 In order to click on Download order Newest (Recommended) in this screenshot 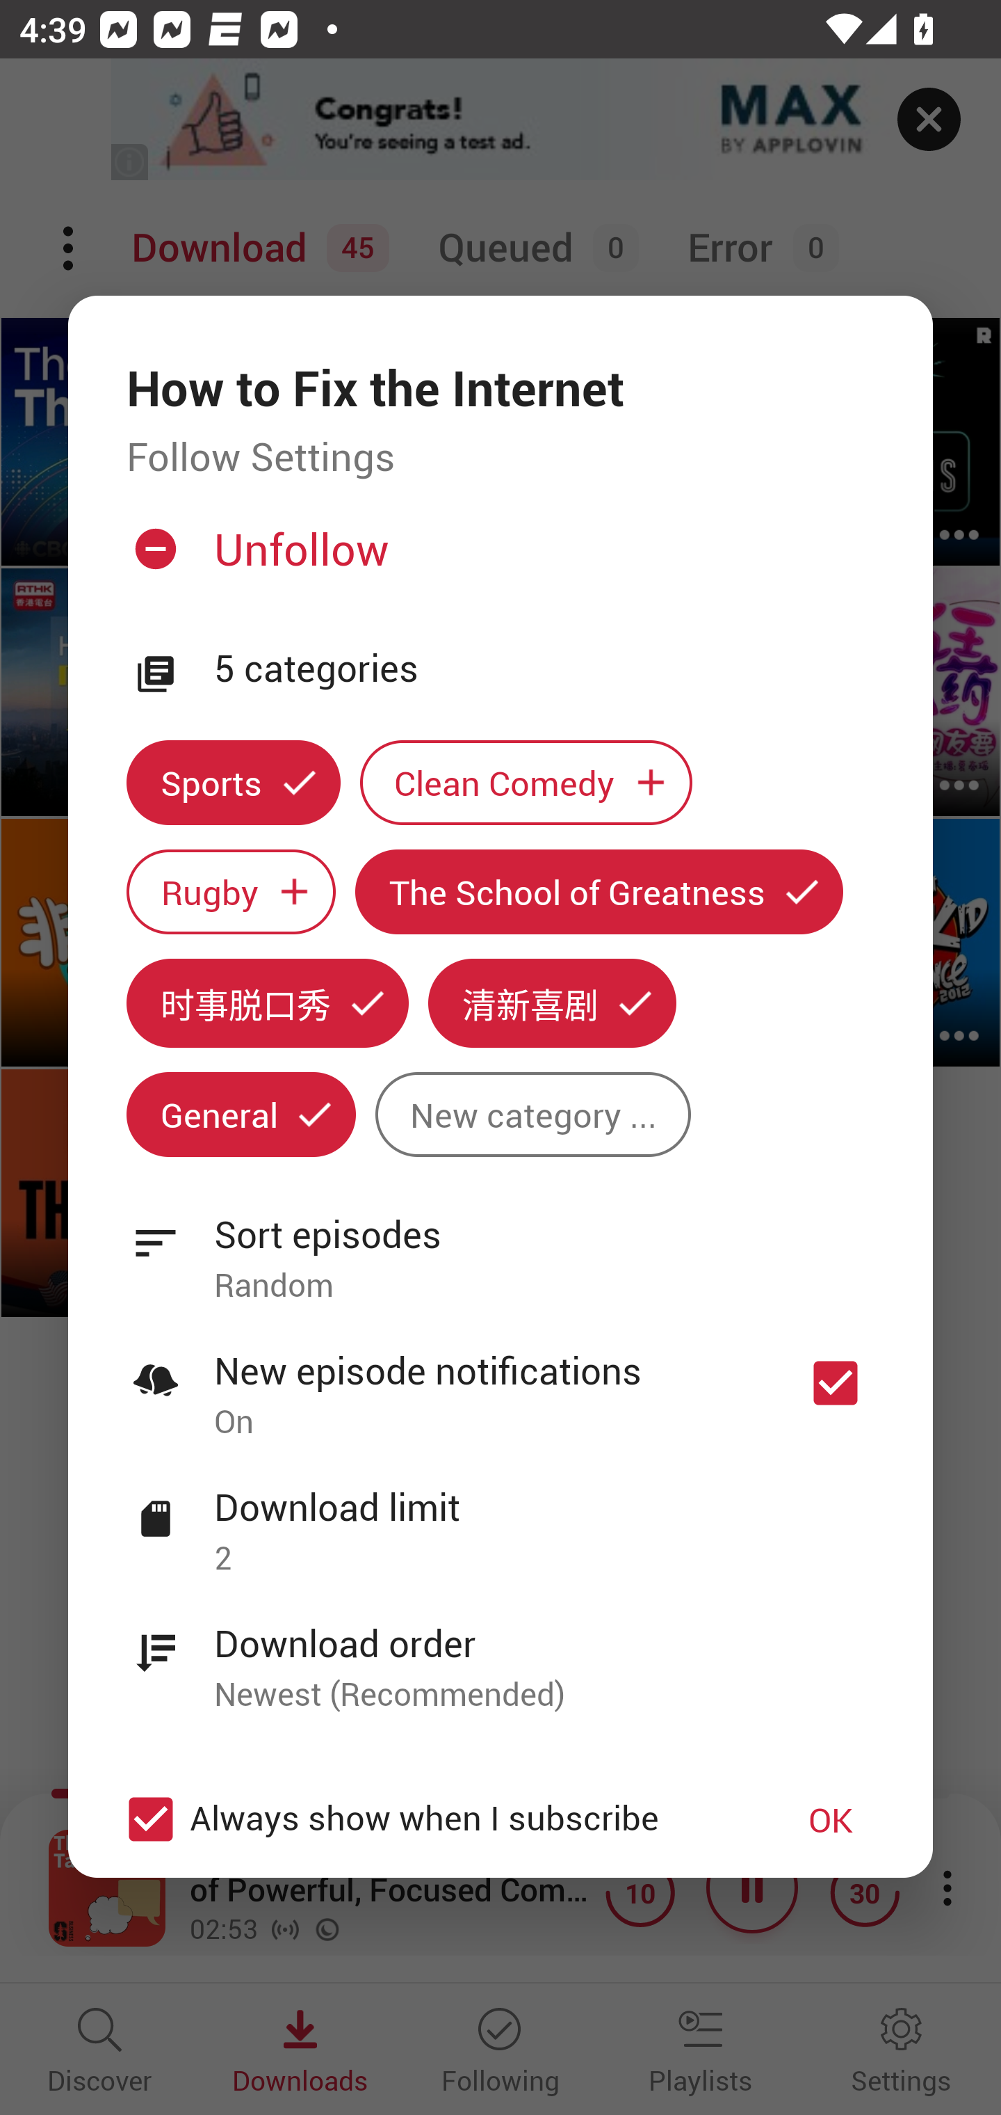, I will do `click(500, 1654)`.